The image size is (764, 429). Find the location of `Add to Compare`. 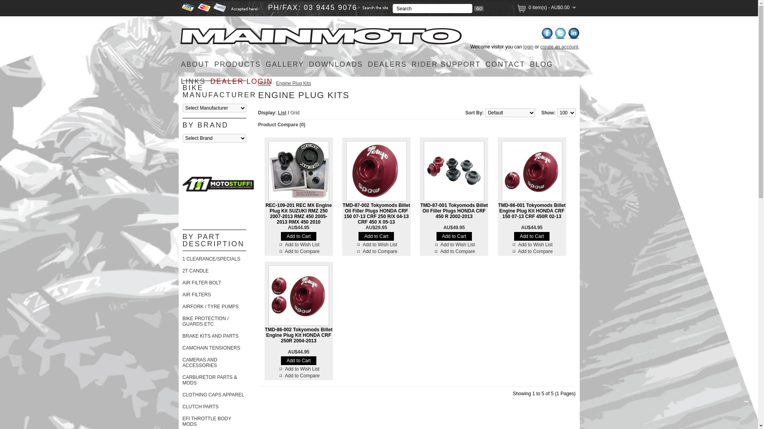

Add to Compare is located at coordinates (376, 251).